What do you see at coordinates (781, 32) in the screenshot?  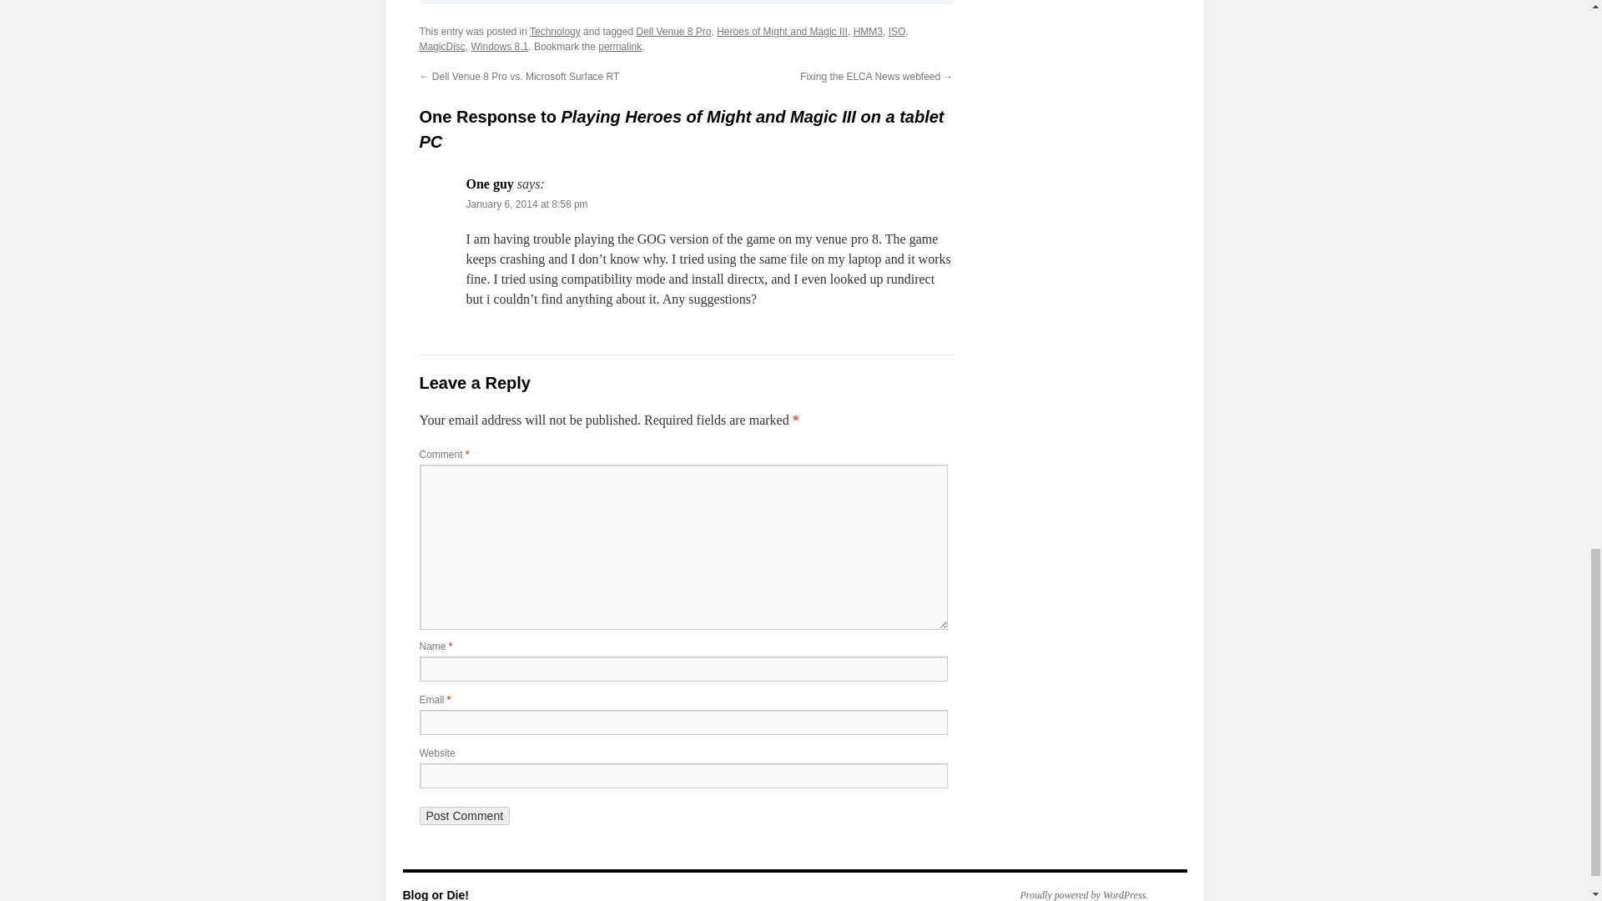 I see `Heroes of Might and Magic III` at bounding box center [781, 32].